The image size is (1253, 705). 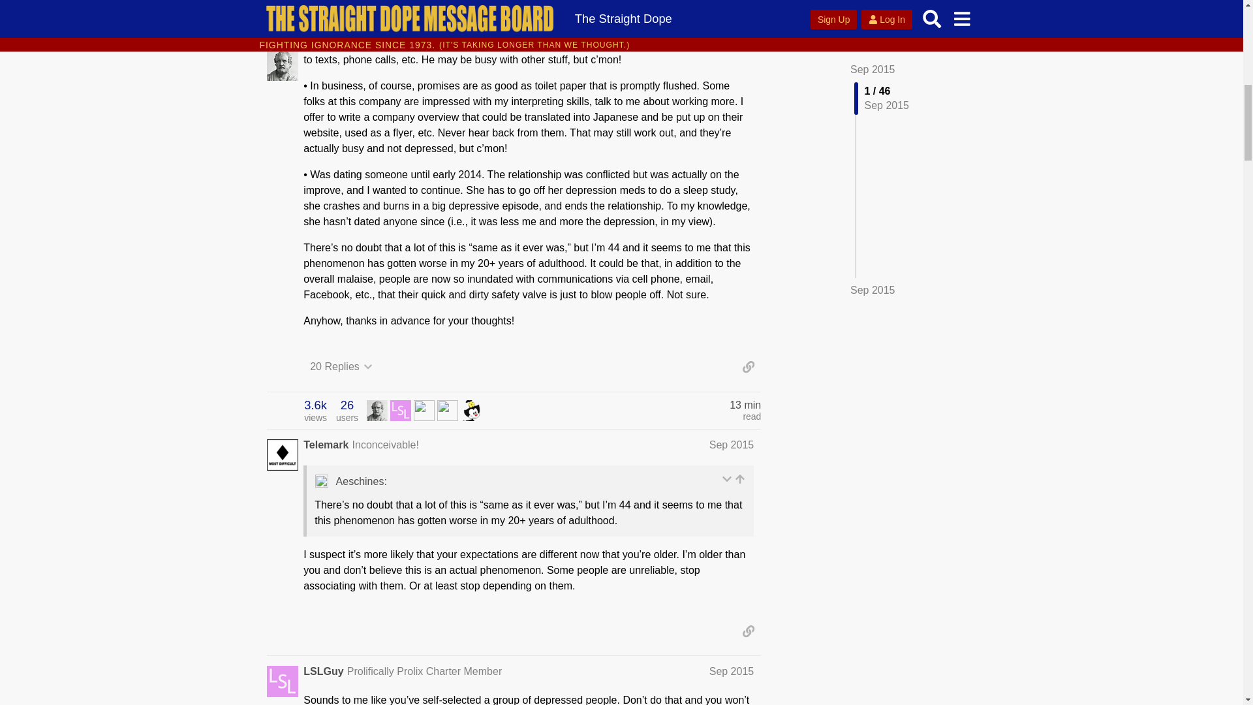 What do you see at coordinates (731, 671) in the screenshot?
I see `Sep 2015` at bounding box center [731, 671].